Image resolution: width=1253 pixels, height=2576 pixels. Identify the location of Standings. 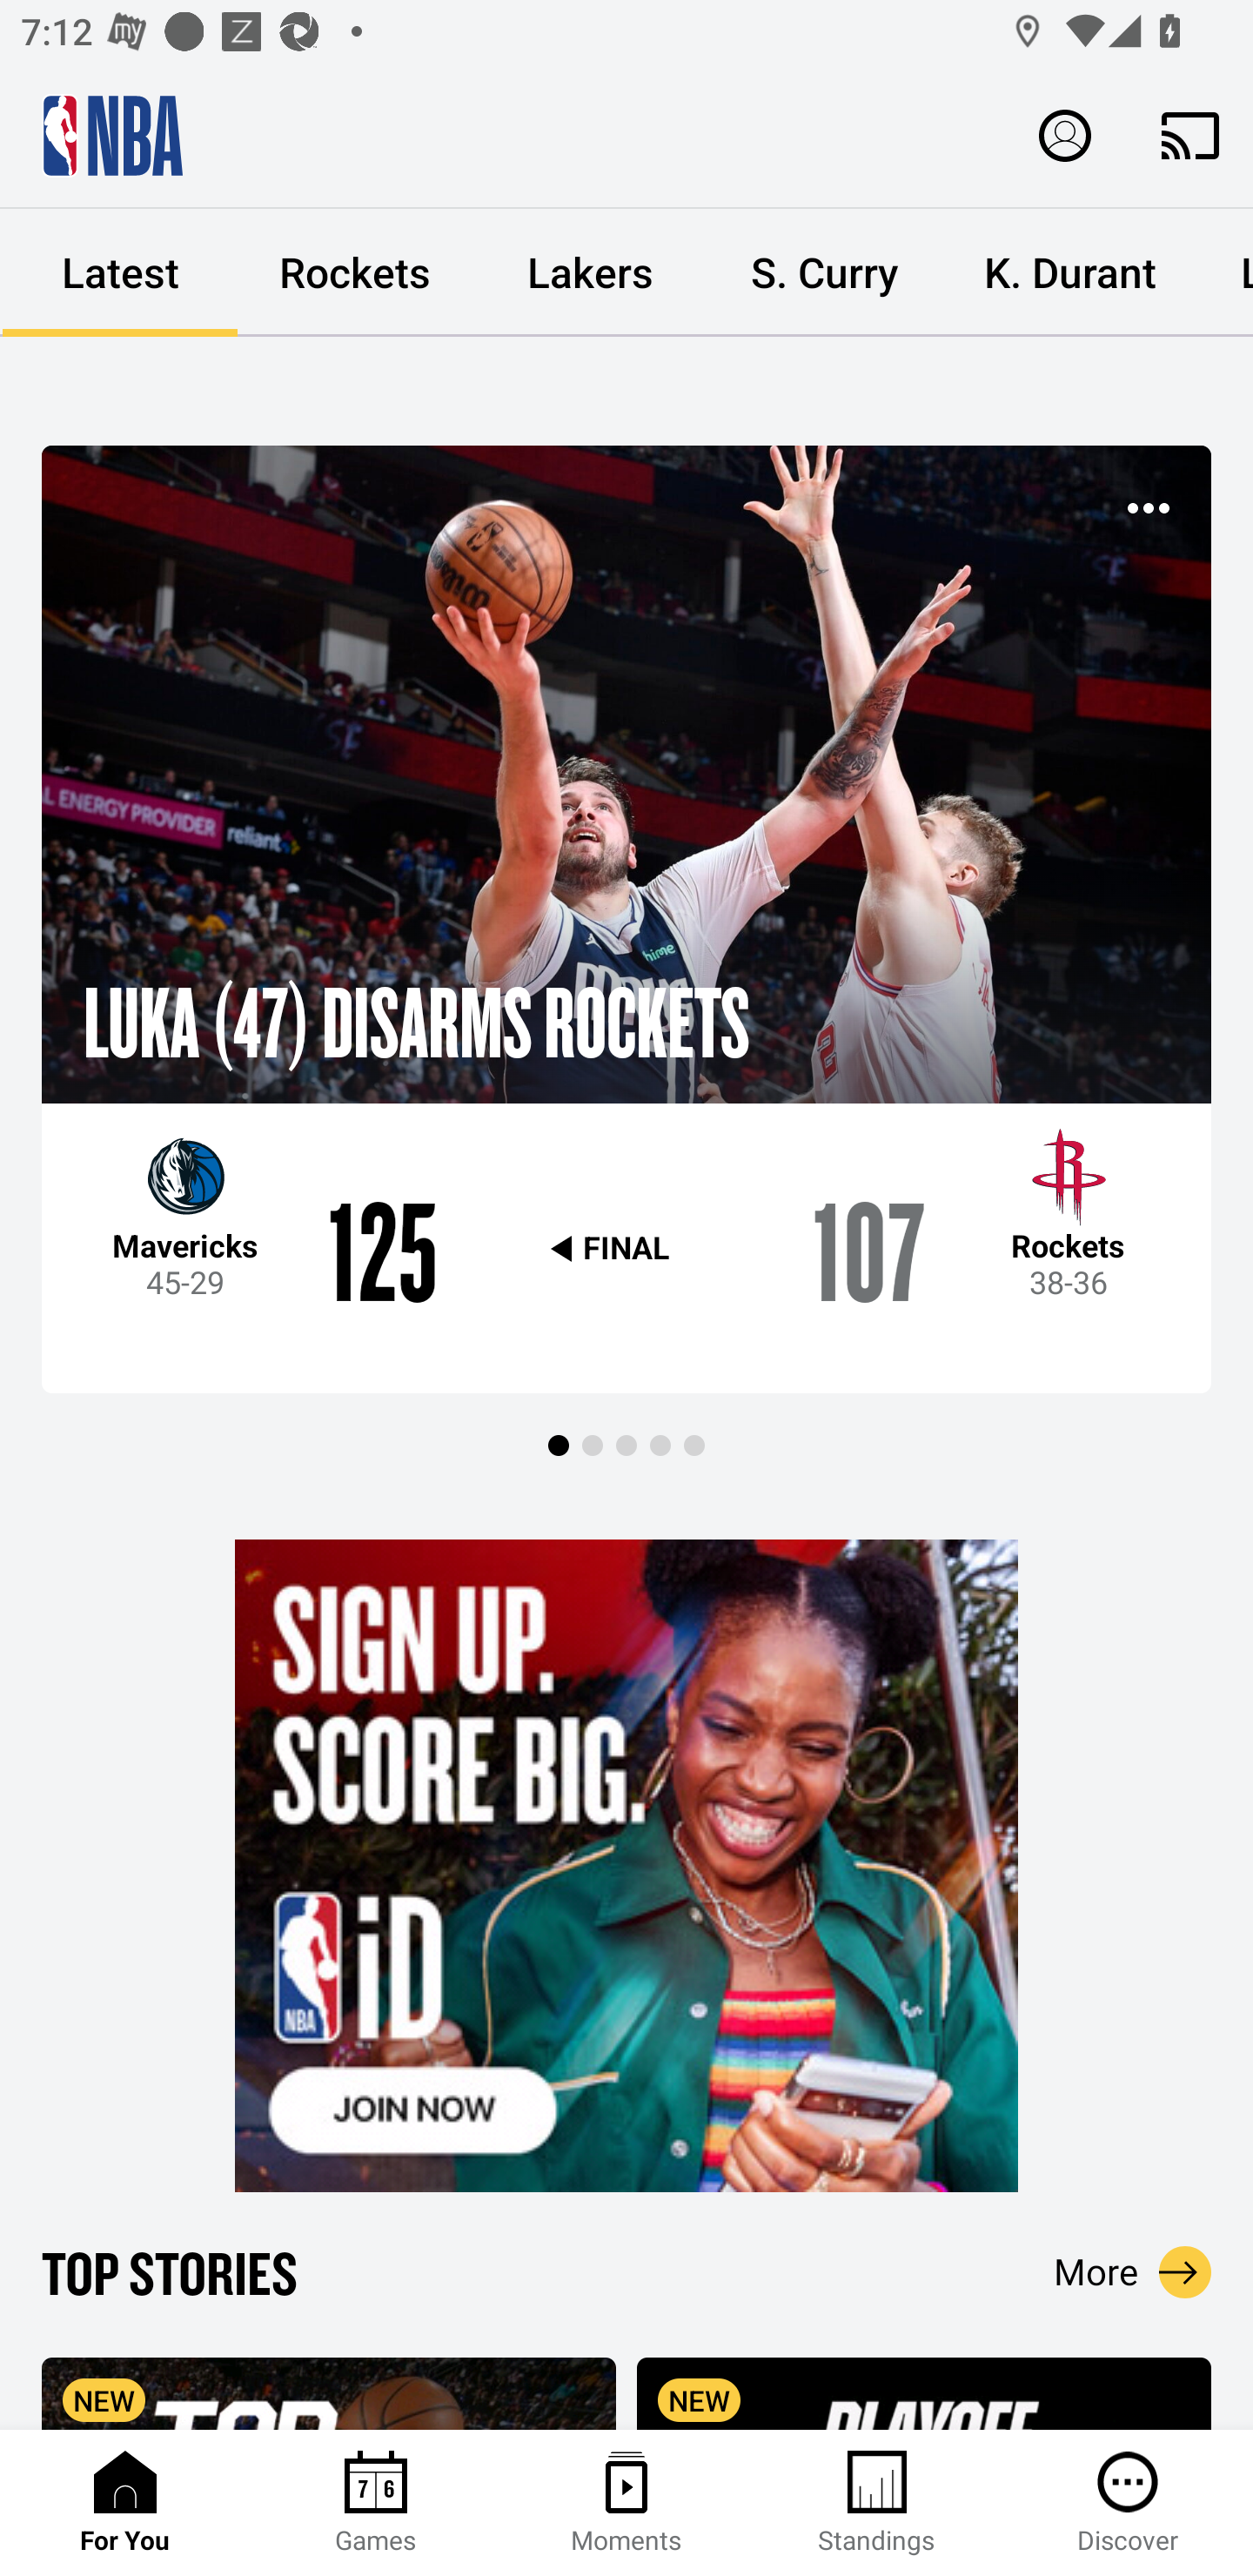
(877, 2503).